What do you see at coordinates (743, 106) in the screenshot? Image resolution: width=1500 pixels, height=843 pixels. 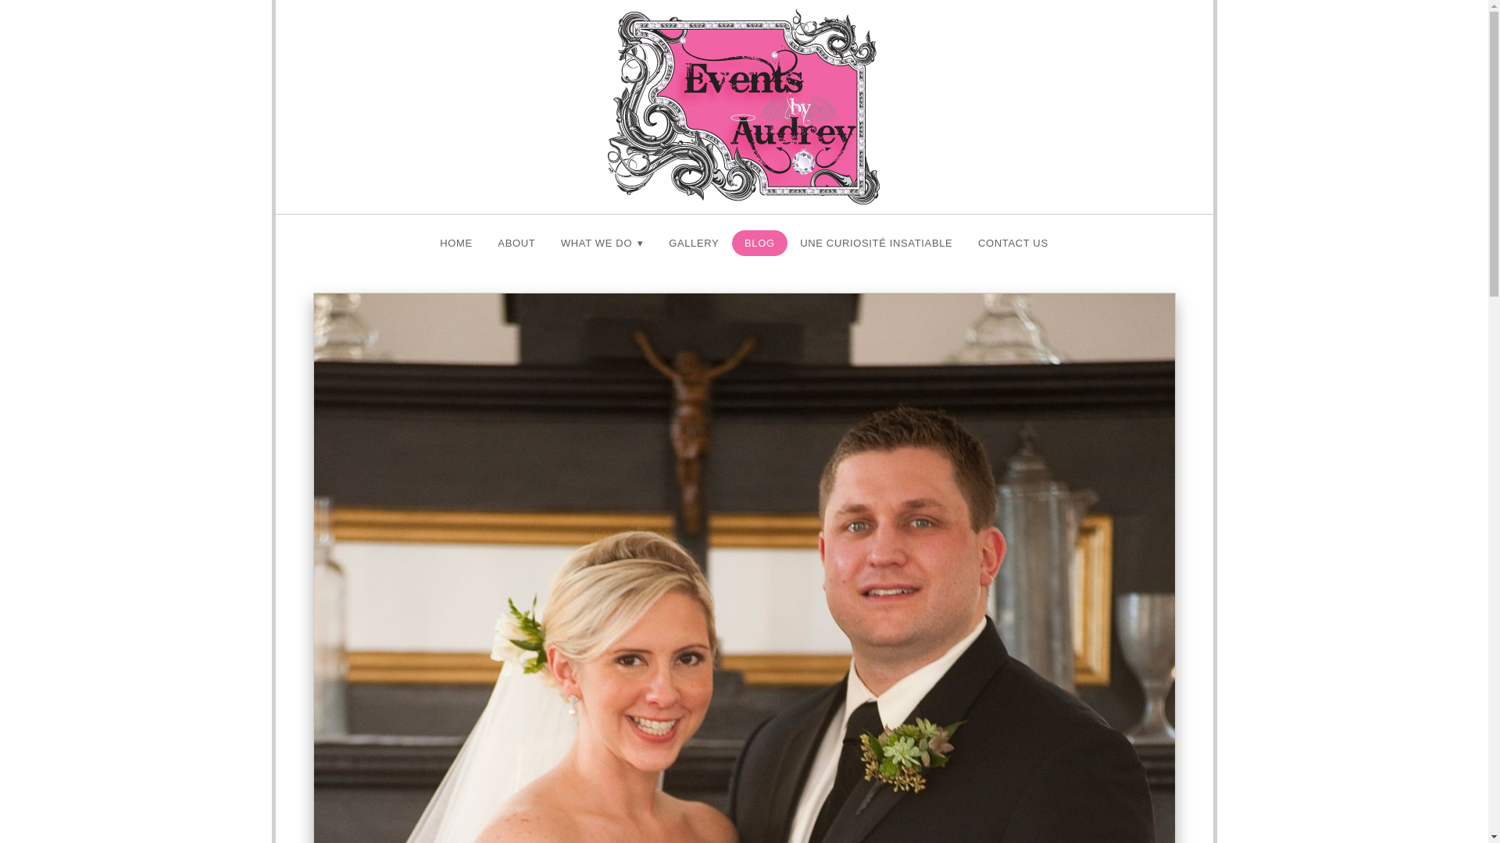 I see `Events by Audrey` at bounding box center [743, 106].